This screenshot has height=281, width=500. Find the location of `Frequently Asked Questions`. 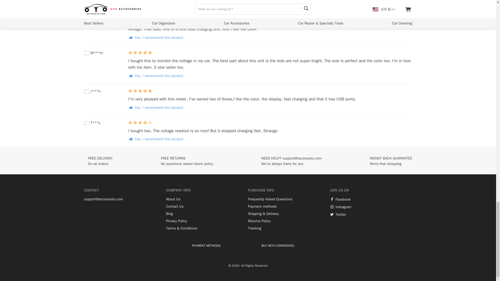

Frequently Asked Questions is located at coordinates (270, 199).